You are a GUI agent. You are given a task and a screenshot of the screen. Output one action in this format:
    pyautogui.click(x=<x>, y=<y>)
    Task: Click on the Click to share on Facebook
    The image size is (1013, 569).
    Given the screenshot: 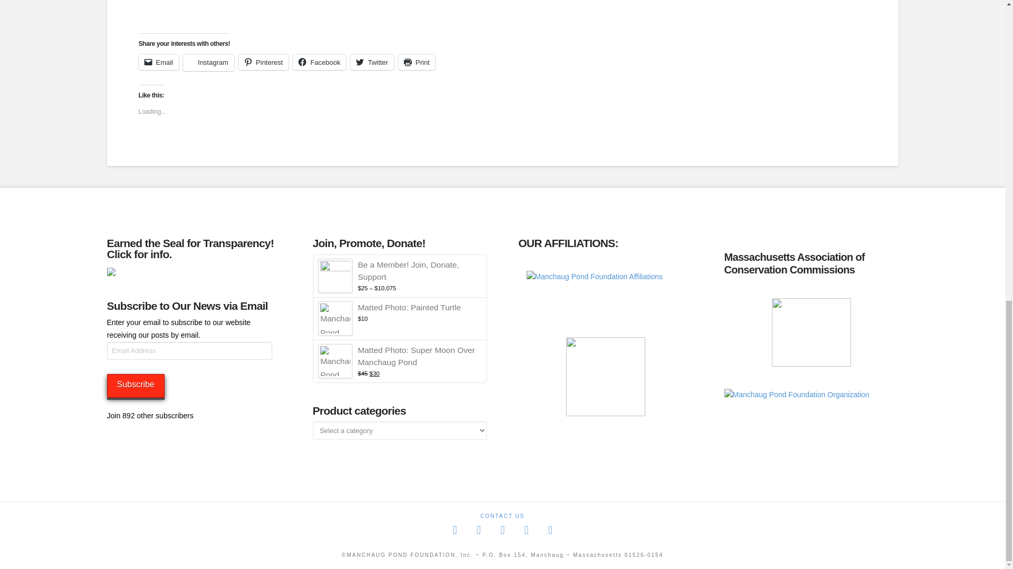 What is the action you would take?
    pyautogui.click(x=319, y=62)
    